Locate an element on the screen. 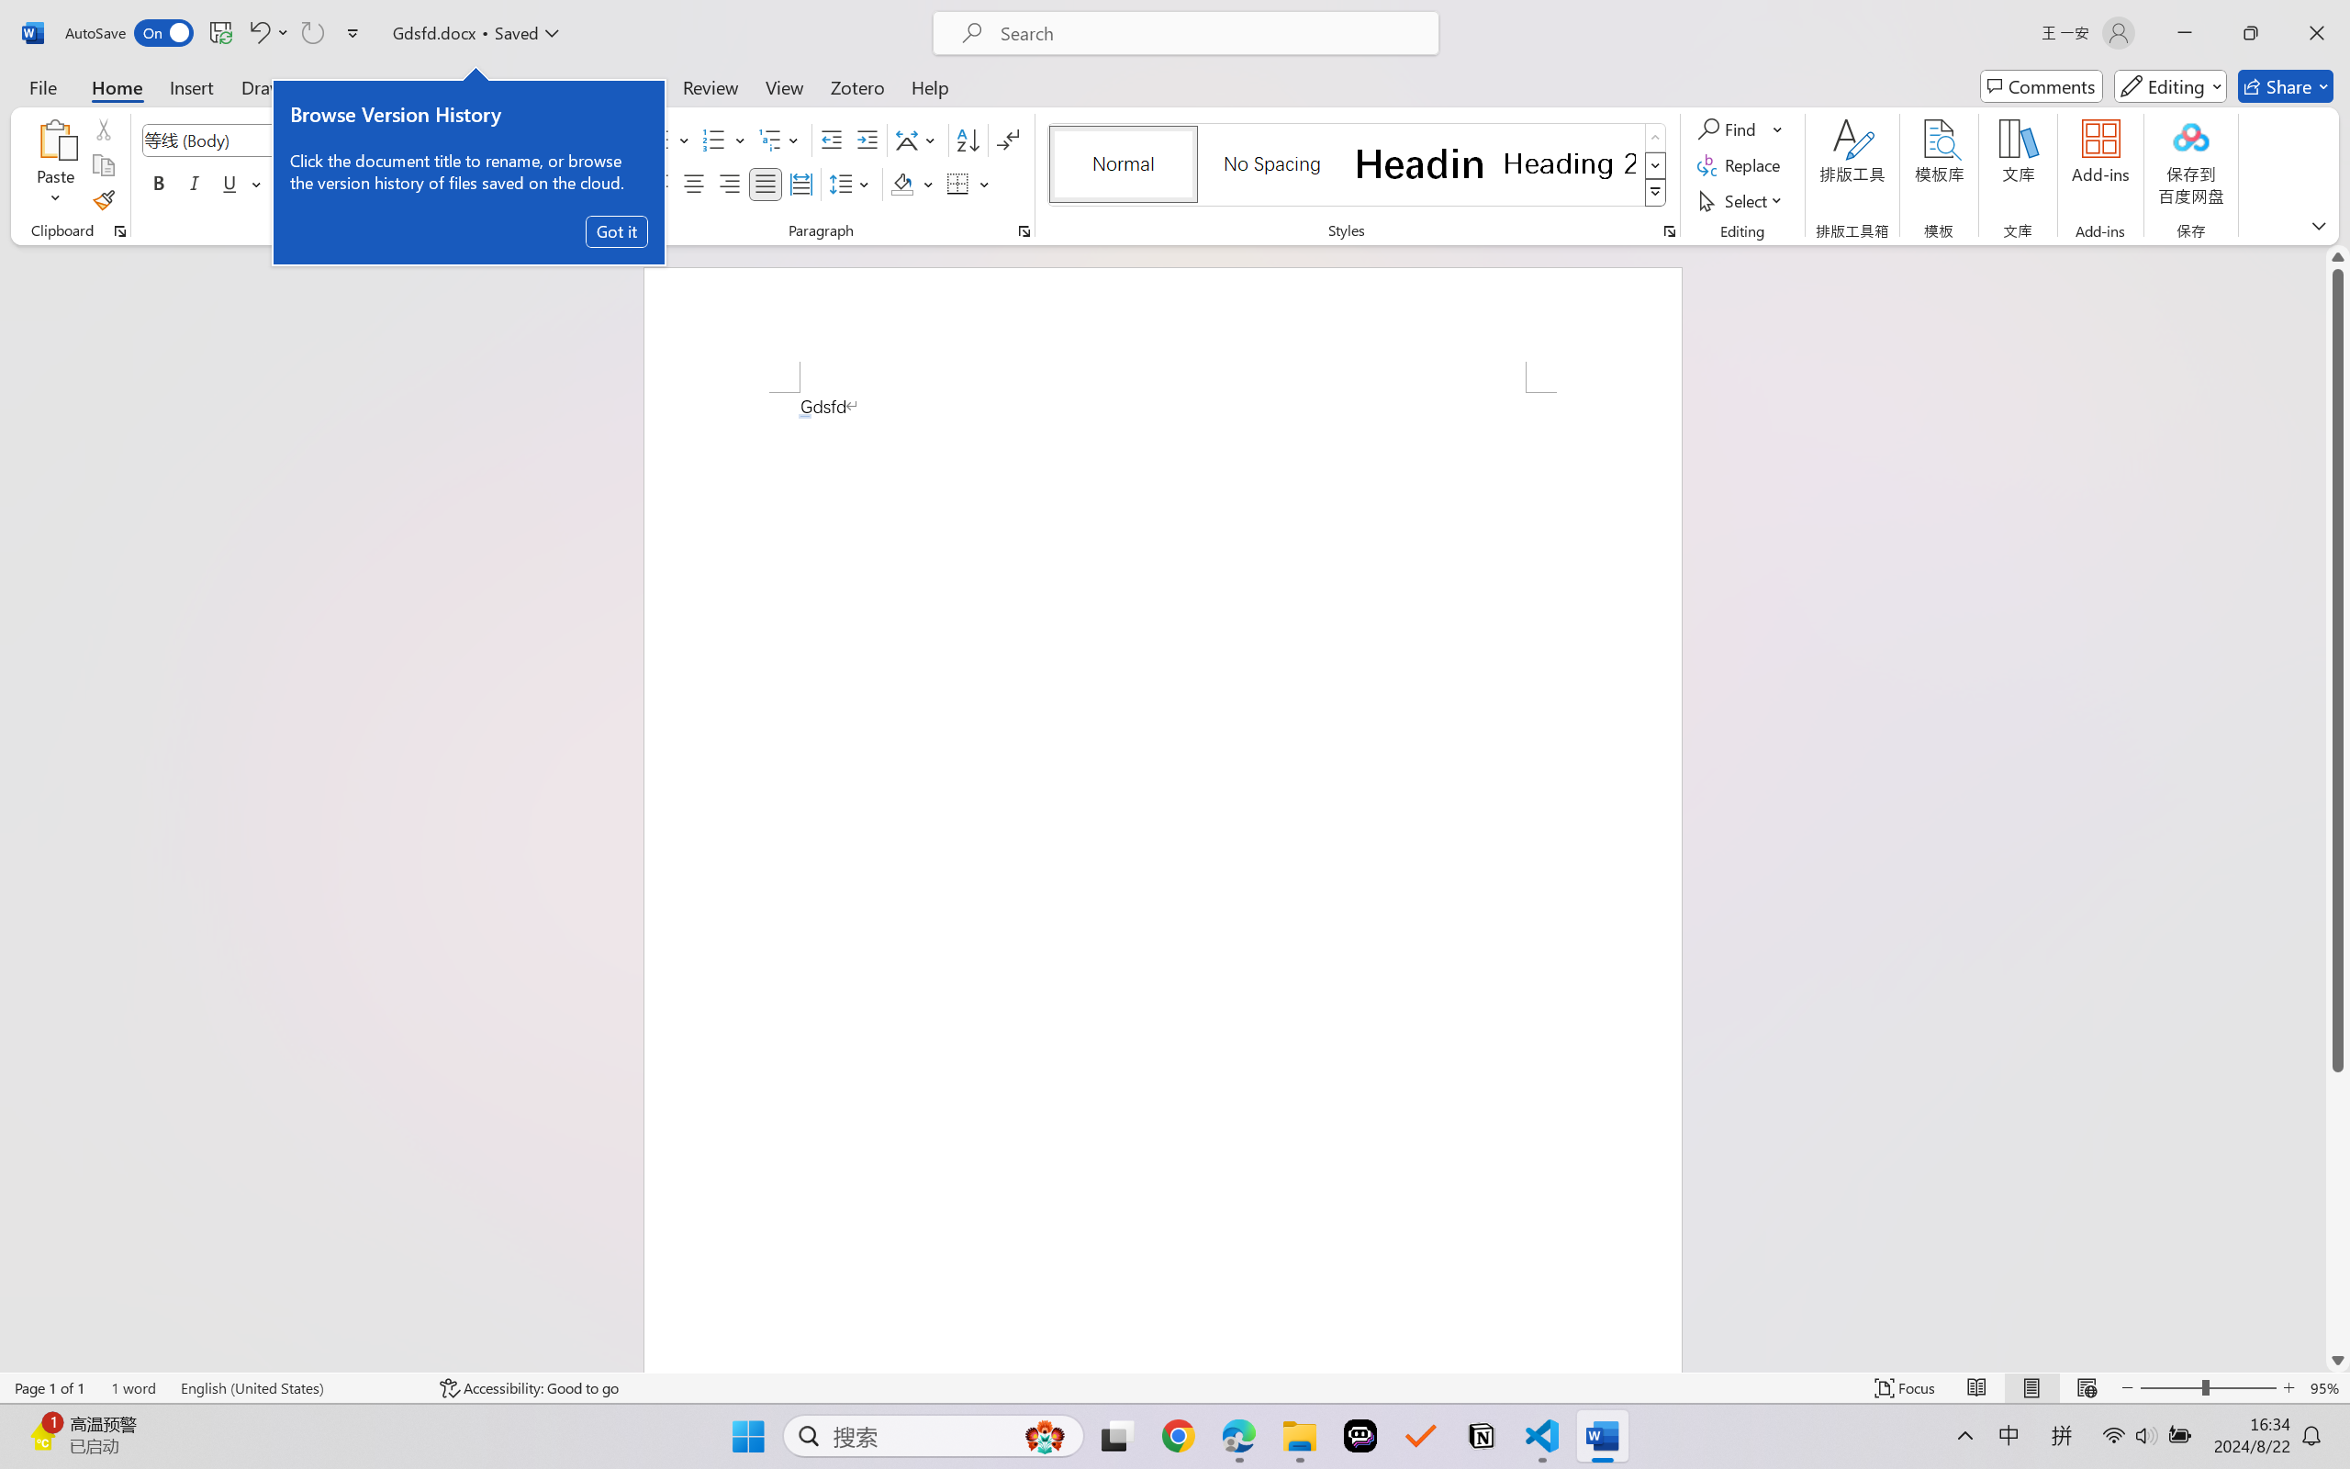  Line down is located at coordinates (2338, 1360).